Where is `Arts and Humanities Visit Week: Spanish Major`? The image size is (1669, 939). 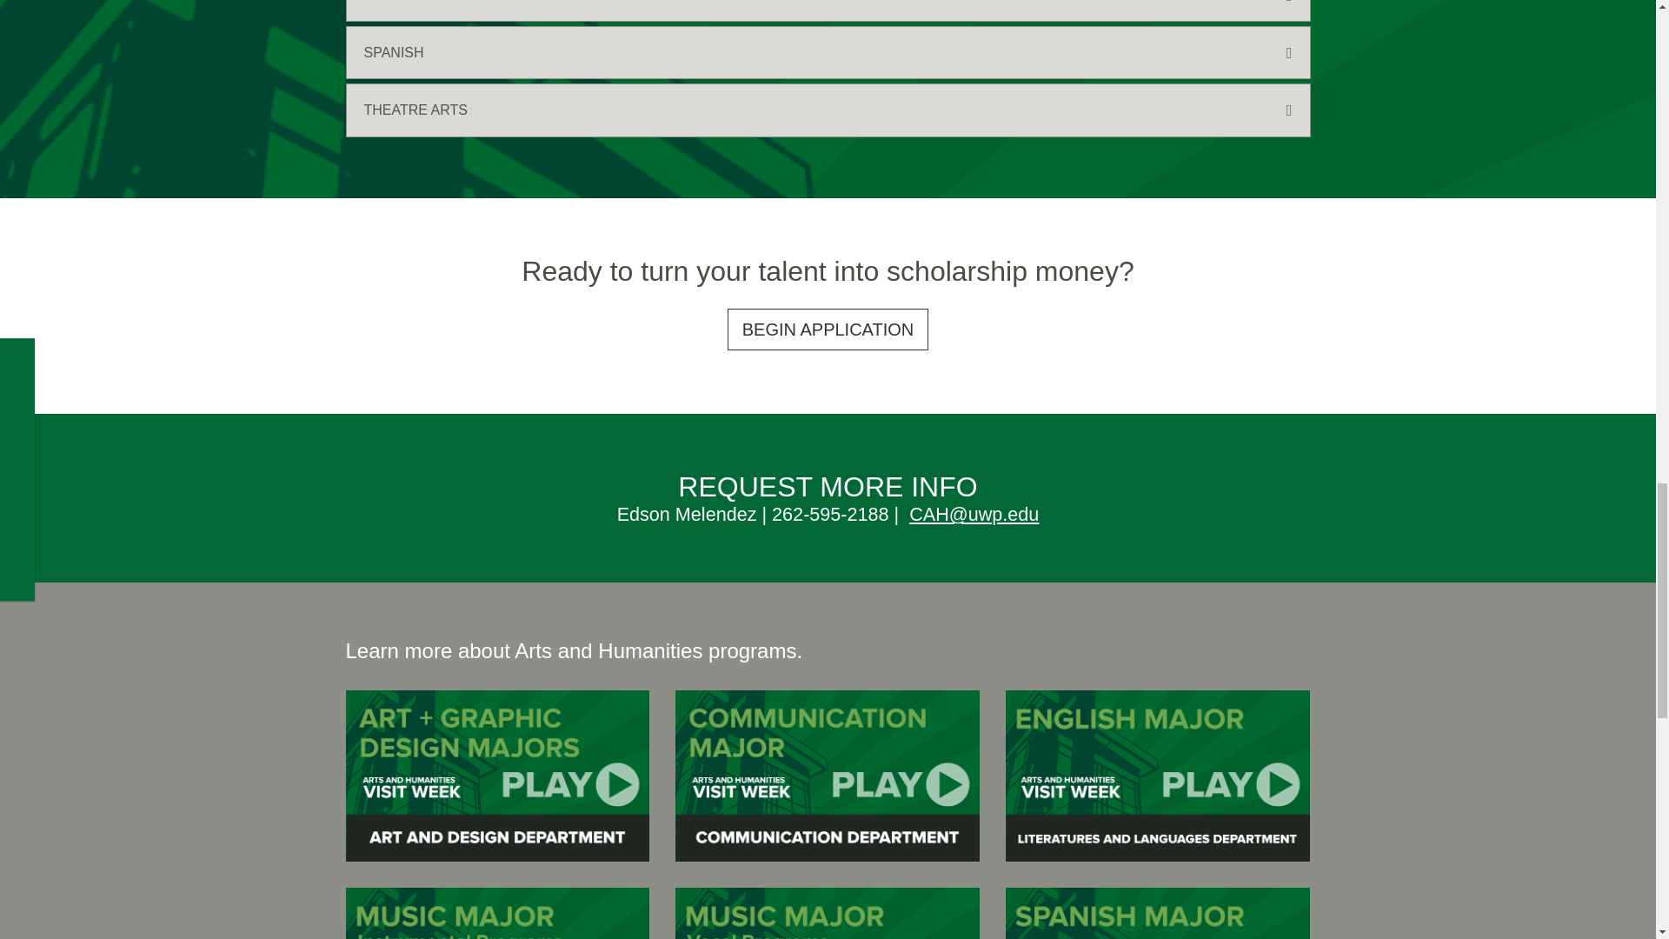 Arts and Humanities Visit Week: Spanish Major is located at coordinates (1158, 913).